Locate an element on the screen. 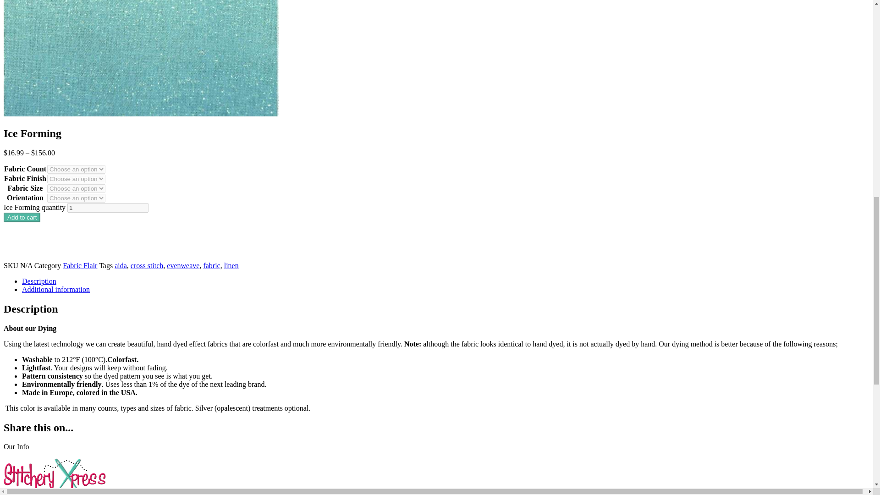 The width and height of the screenshot is (880, 495). 1 is located at coordinates (108, 208).